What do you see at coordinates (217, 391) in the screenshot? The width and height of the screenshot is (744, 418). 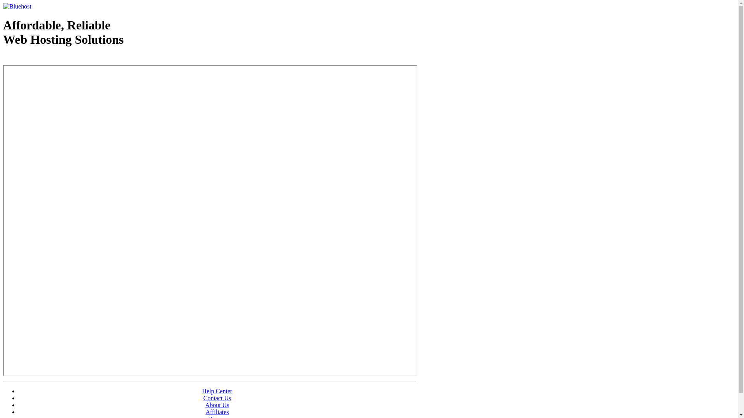 I see `Help Center` at bounding box center [217, 391].